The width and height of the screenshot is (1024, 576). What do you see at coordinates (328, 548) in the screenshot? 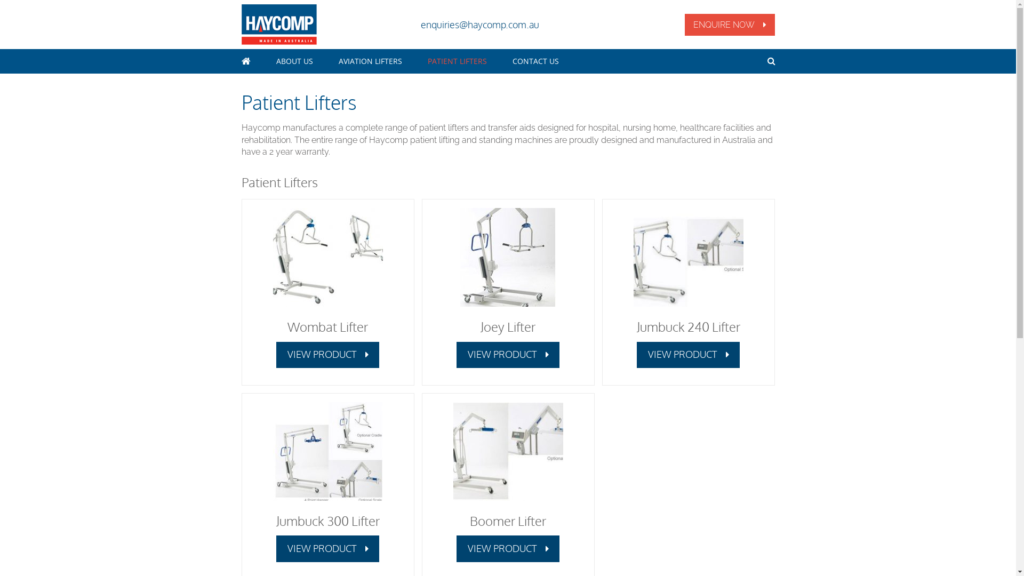
I see `VIEW PRODUCT` at bounding box center [328, 548].